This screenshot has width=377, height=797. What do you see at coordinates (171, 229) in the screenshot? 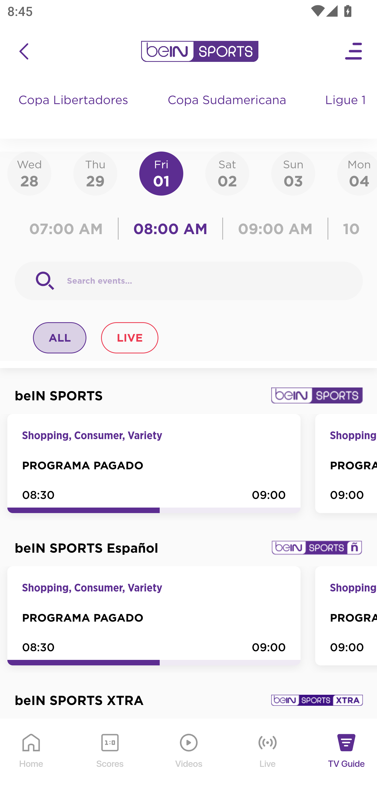
I see `08:00 AM` at bounding box center [171, 229].